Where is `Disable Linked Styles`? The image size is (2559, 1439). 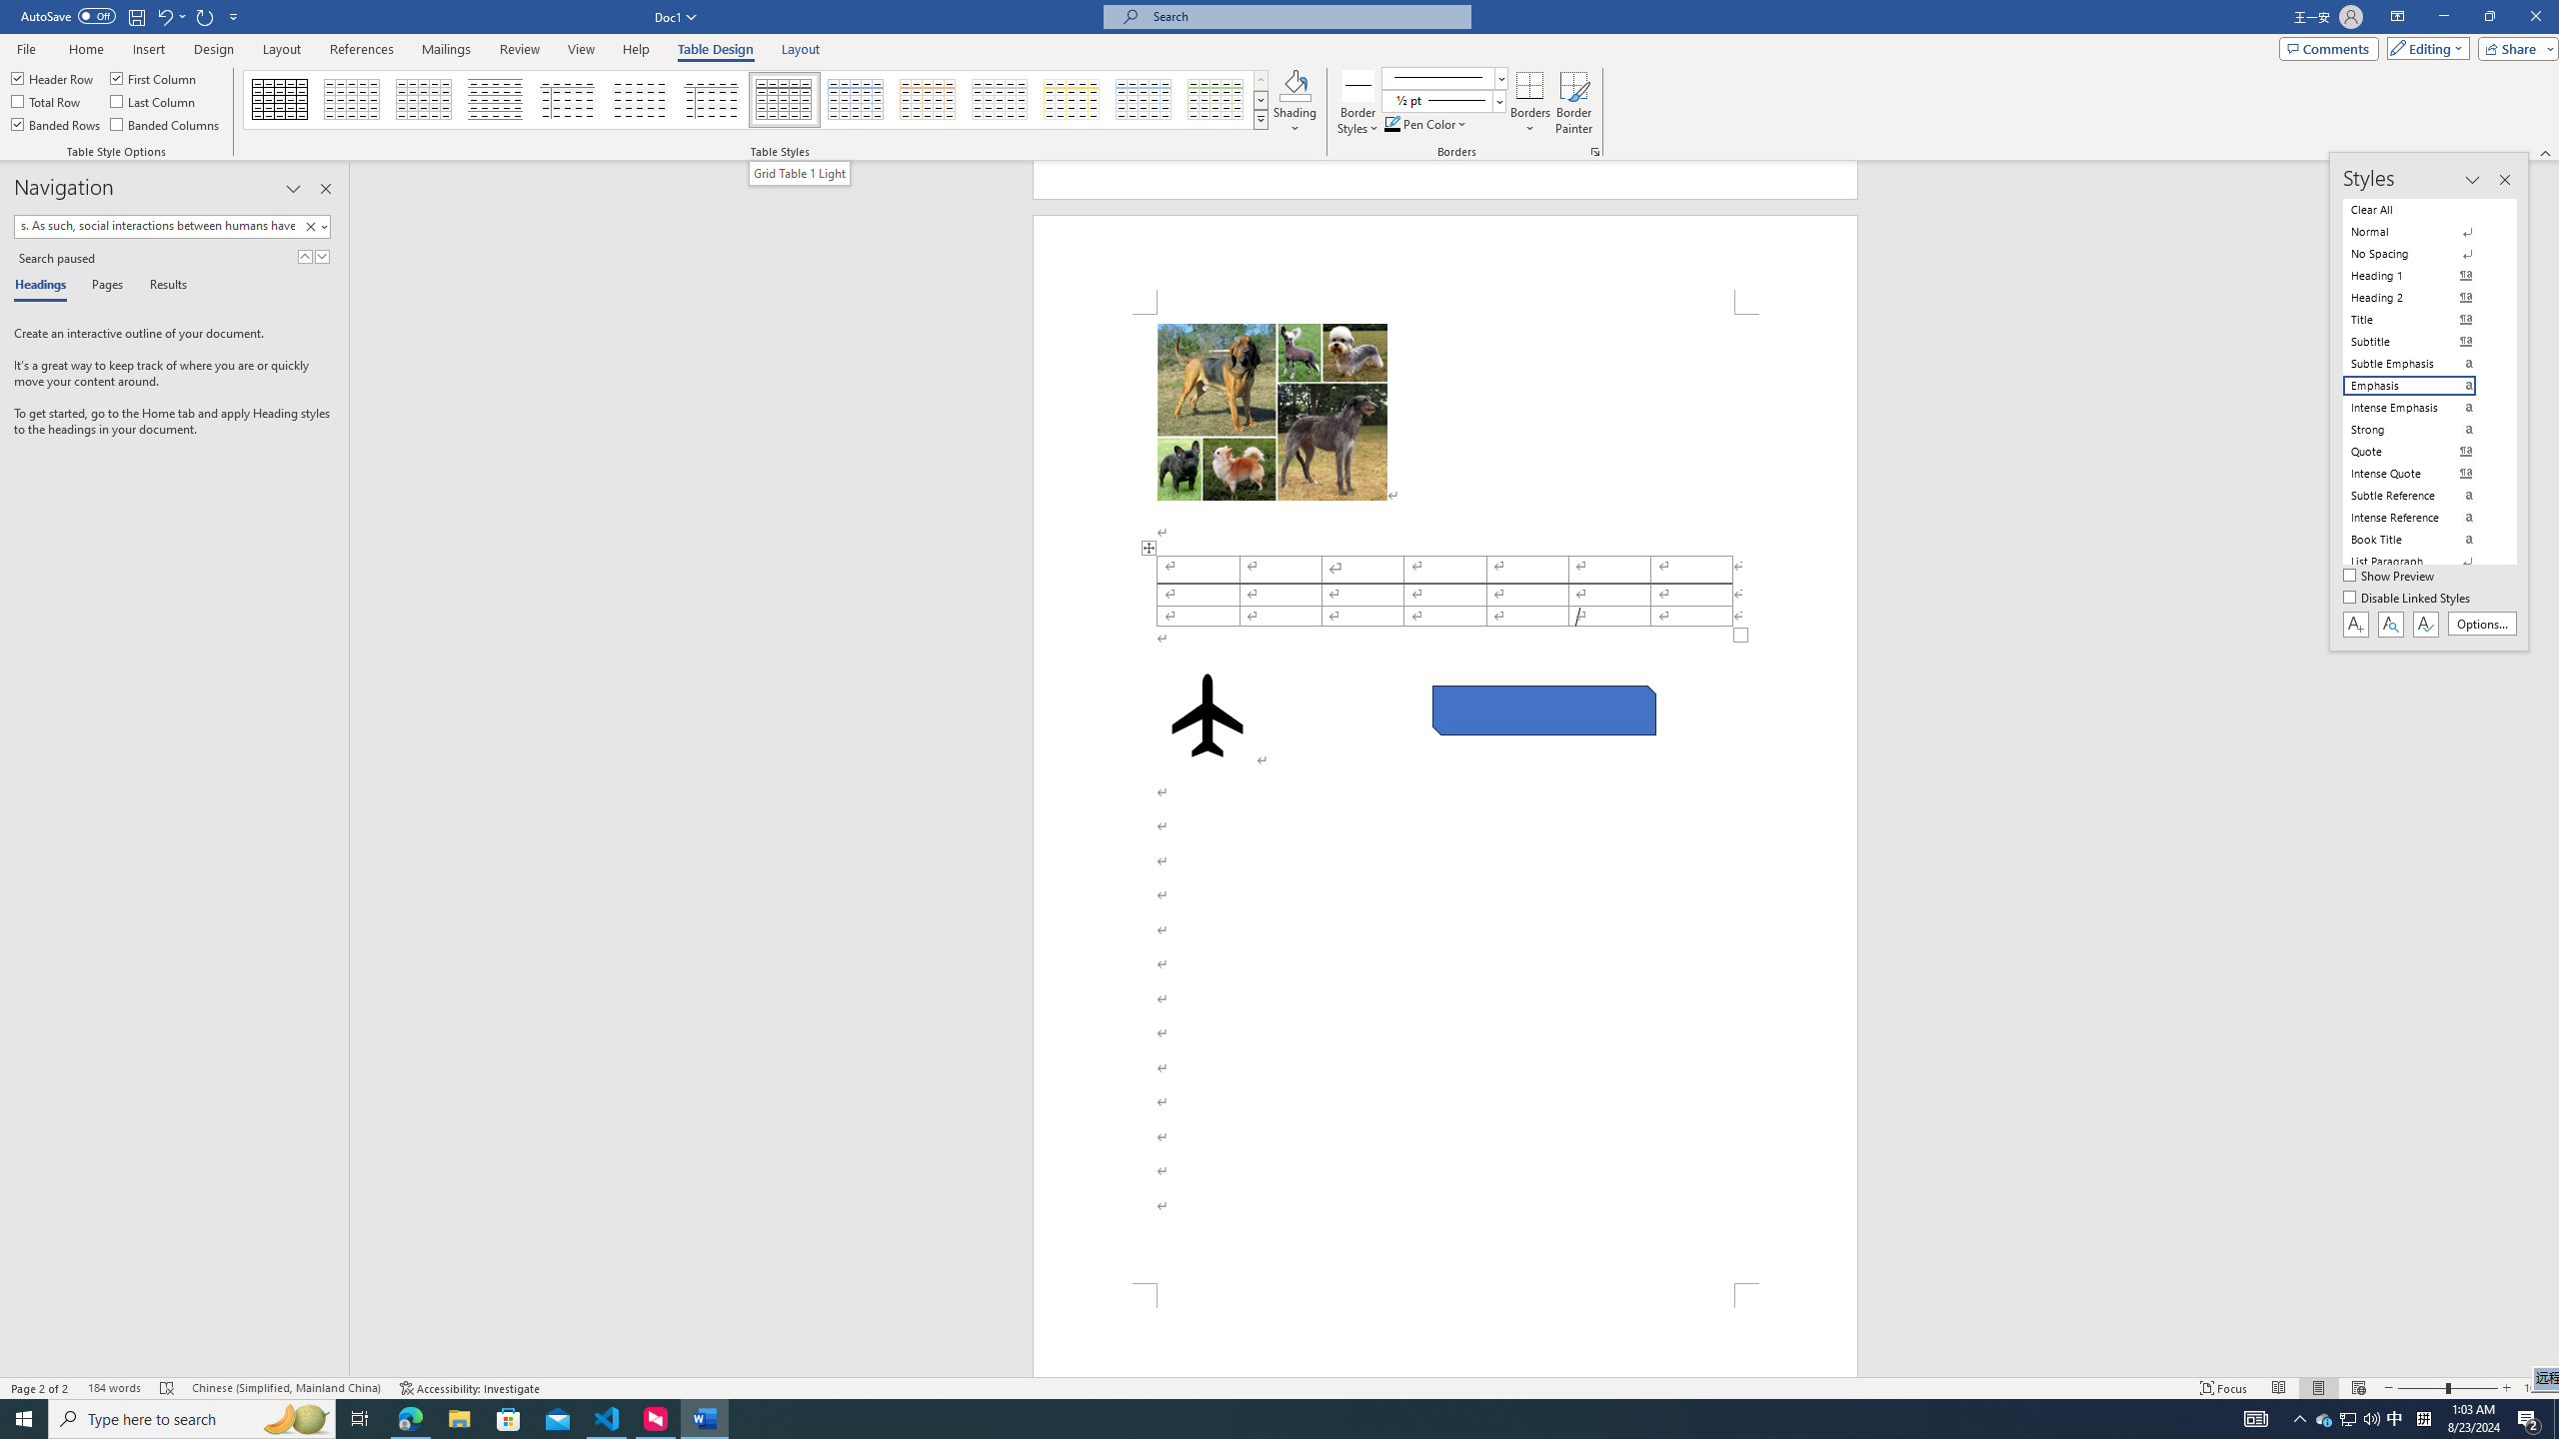 Disable Linked Styles is located at coordinates (2409, 600).